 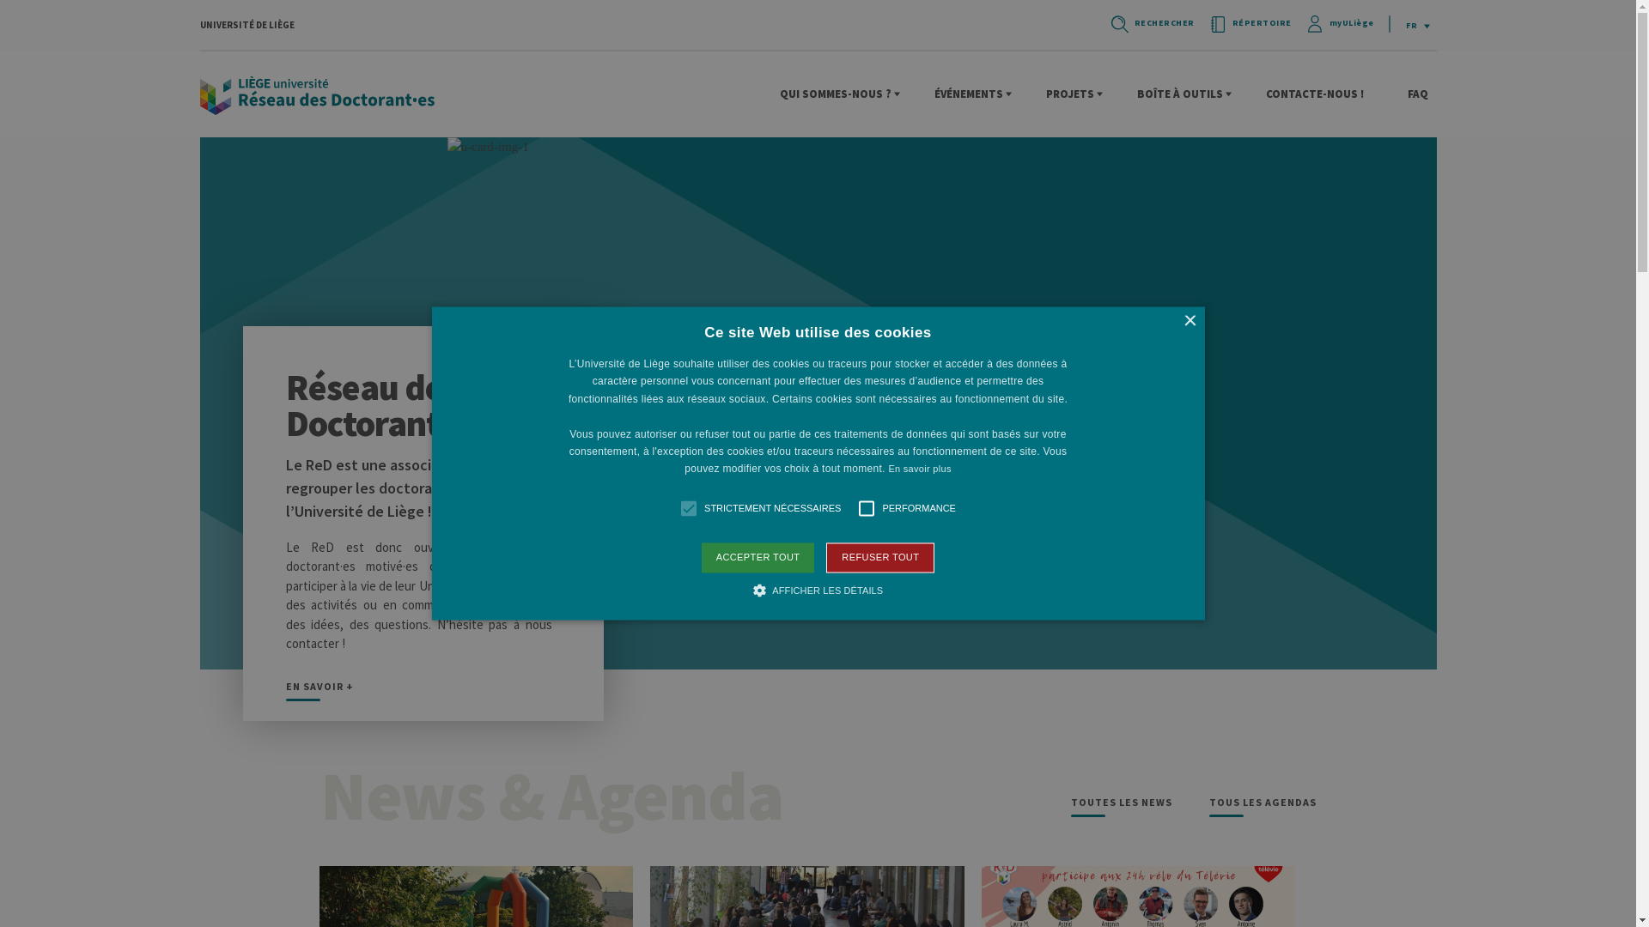 What do you see at coordinates (1074, 94) in the screenshot?
I see `PROJETS` at bounding box center [1074, 94].